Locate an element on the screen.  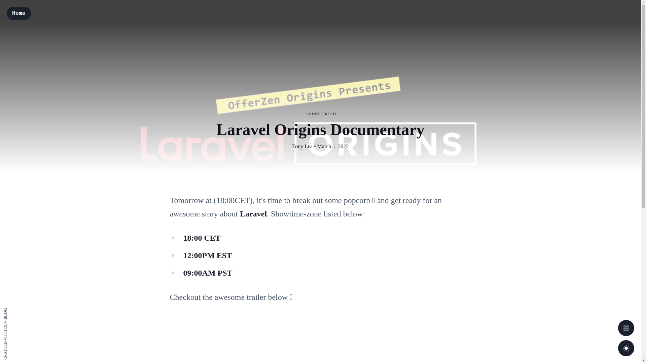
Home is located at coordinates (19, 13).